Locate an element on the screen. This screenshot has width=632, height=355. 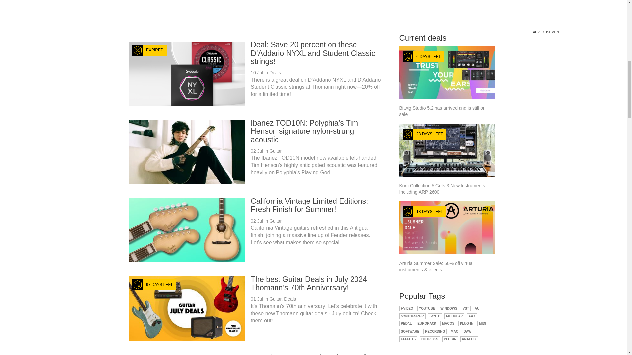
View all Posts in Video is located at coordinates (407, 308).